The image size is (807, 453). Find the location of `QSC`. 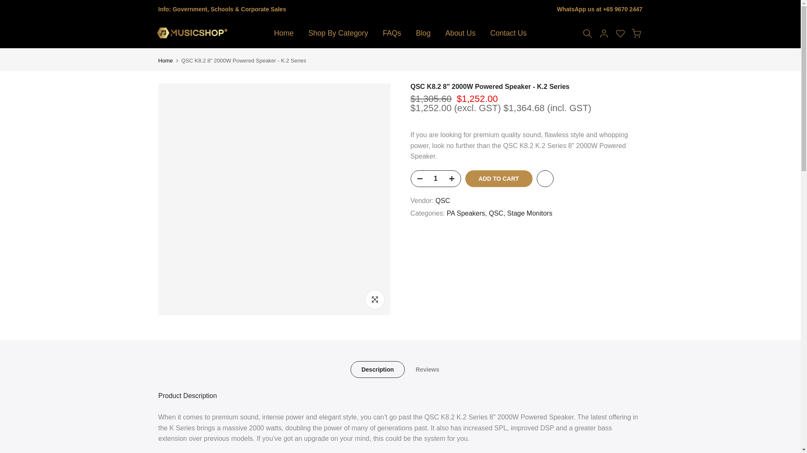

QSC is located at coordinates (443, 200).